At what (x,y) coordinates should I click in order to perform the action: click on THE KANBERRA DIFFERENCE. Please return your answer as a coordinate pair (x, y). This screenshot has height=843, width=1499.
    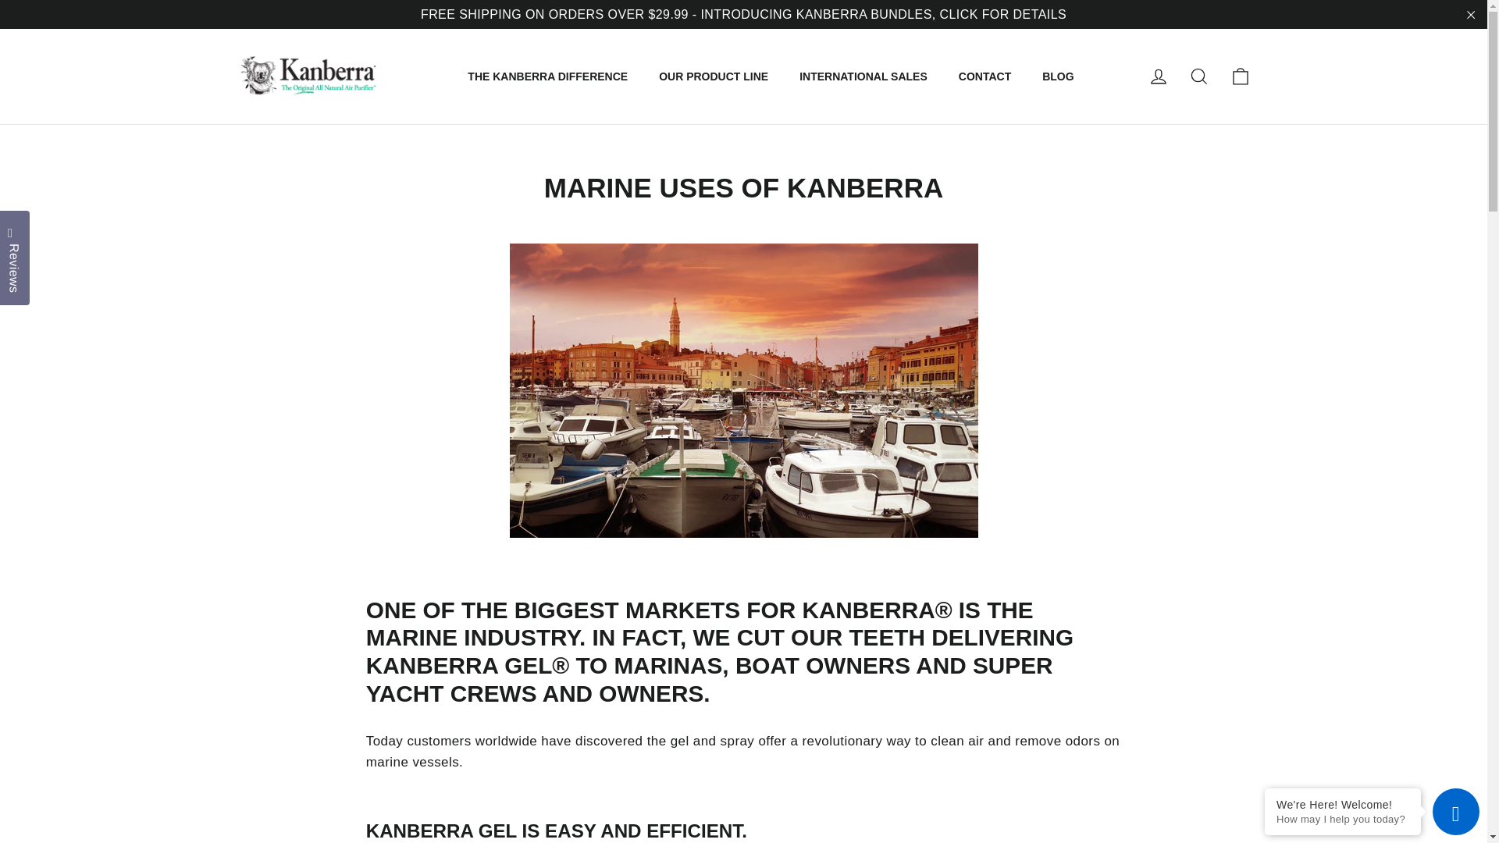
    Looking at the image, I should click on (547, 76).